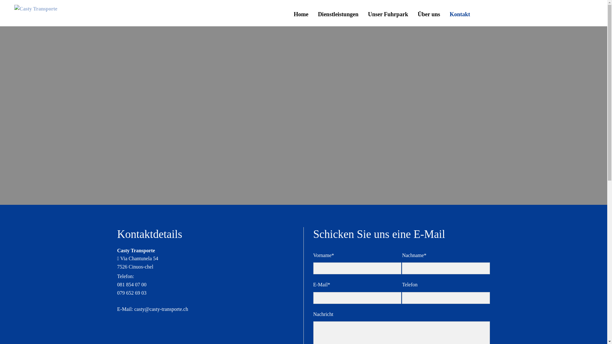  Describe the element at coordinates (132, 292) in the screenshot. I see `079 652 69 03` at that location.